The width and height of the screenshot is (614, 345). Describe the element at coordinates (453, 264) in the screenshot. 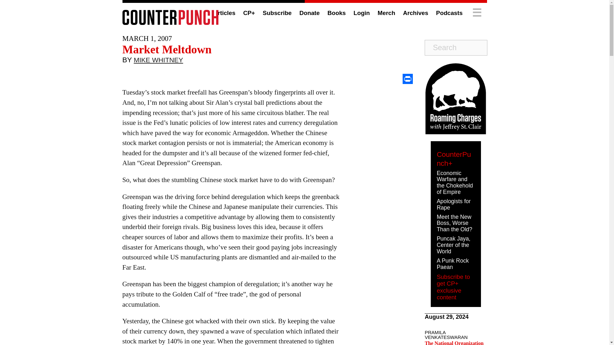

I see `A Punk Rock Paean` at that location.